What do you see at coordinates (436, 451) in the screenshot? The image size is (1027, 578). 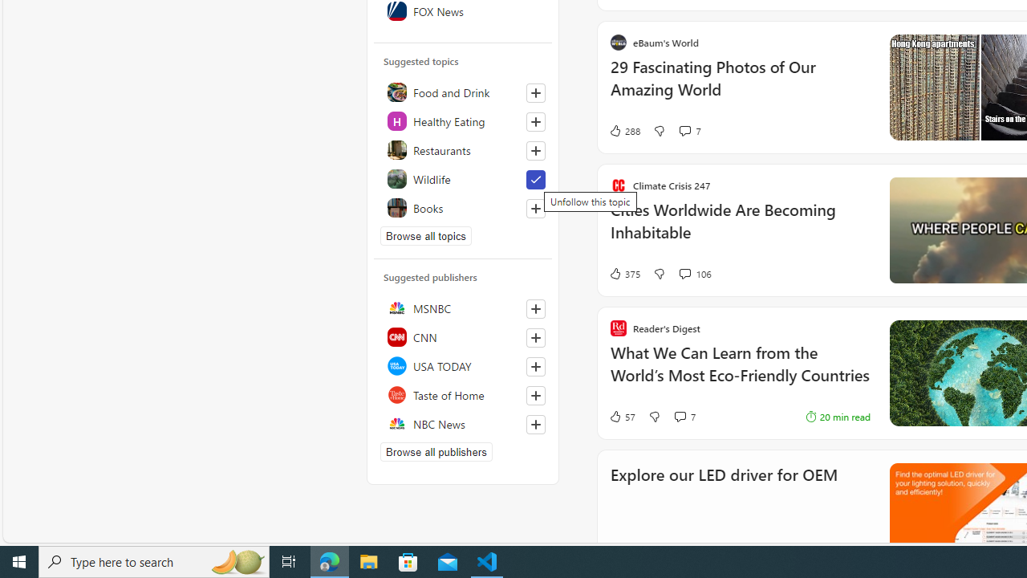 I see `Browse all publishers` at bounding box center [436, 451].